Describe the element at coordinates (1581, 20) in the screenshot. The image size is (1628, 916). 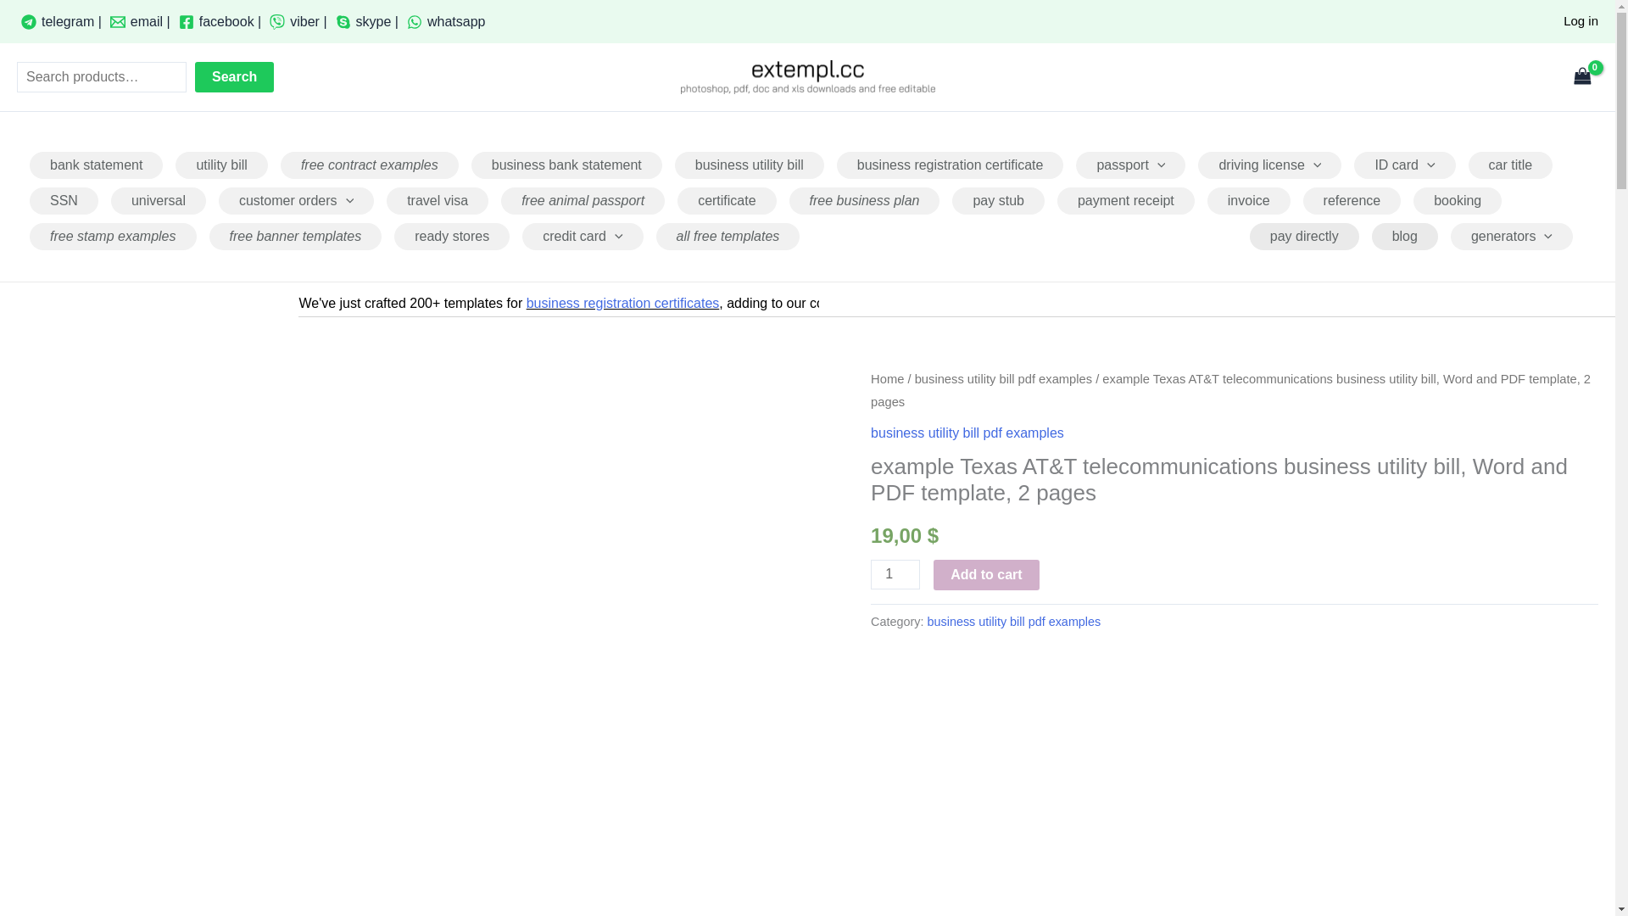
I see `Log in` at that location.